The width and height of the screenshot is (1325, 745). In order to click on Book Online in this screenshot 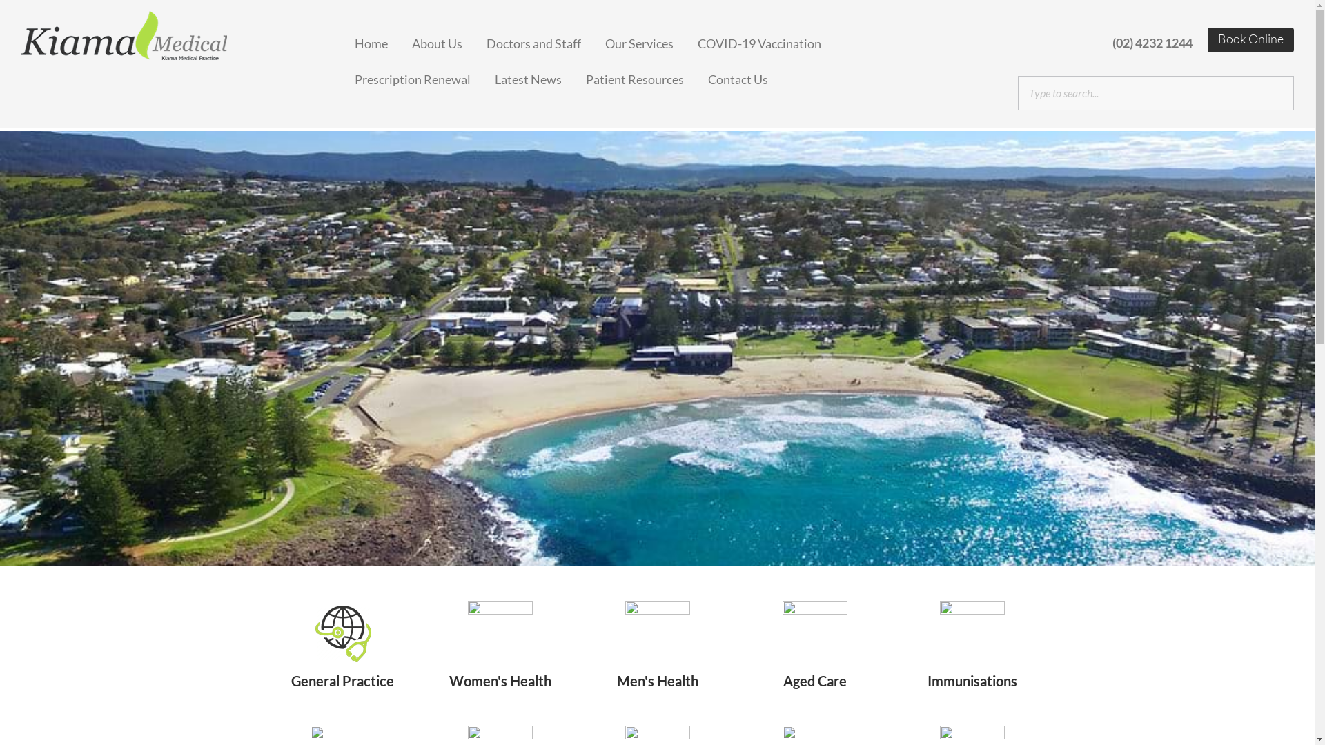, I will do `click(1250, 40)`.